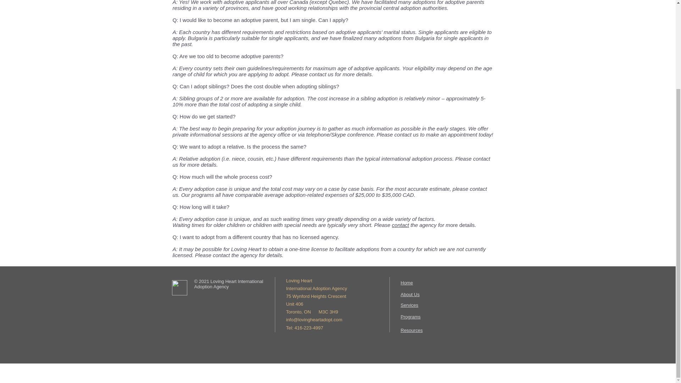 This screenshot has width=681, height=383. What do you see at coordinates (410, 294) in the screenshot?
I see `About Us` at bounding box center [410, 294].